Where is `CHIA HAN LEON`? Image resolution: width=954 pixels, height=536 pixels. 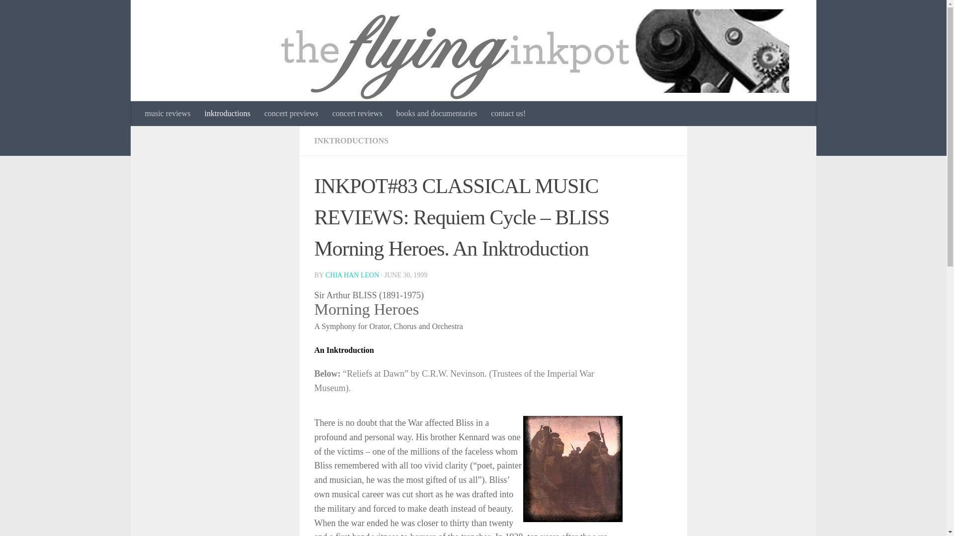 CHIA HAN LEON is located at coordinates (352, 275).